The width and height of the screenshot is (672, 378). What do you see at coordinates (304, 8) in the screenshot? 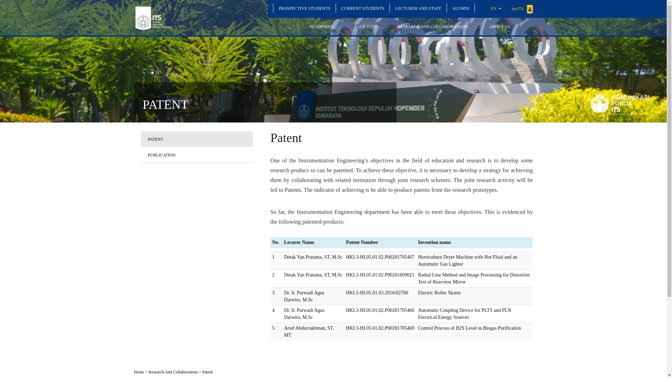
I see `PROSPECTIVE STUDENTS` at bounding box center [304, 8].